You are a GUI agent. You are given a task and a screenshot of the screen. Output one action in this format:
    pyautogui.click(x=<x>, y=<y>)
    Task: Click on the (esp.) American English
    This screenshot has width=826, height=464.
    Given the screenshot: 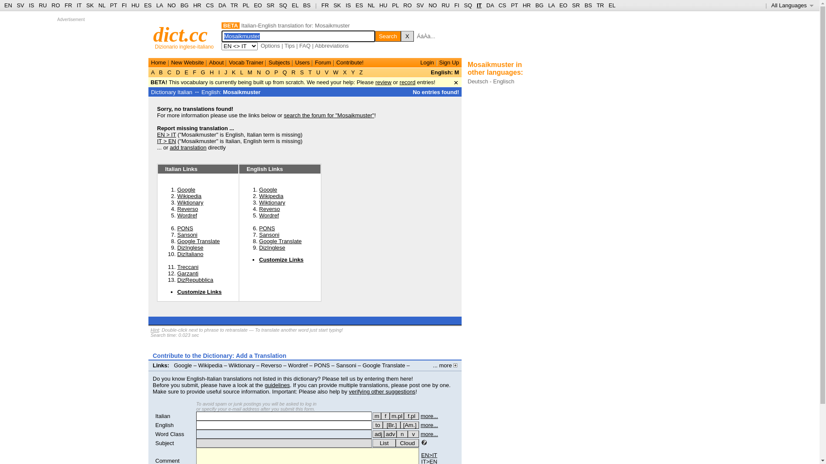 What is the action you would take?
    pyautogui.click(x=410, y=425)
    